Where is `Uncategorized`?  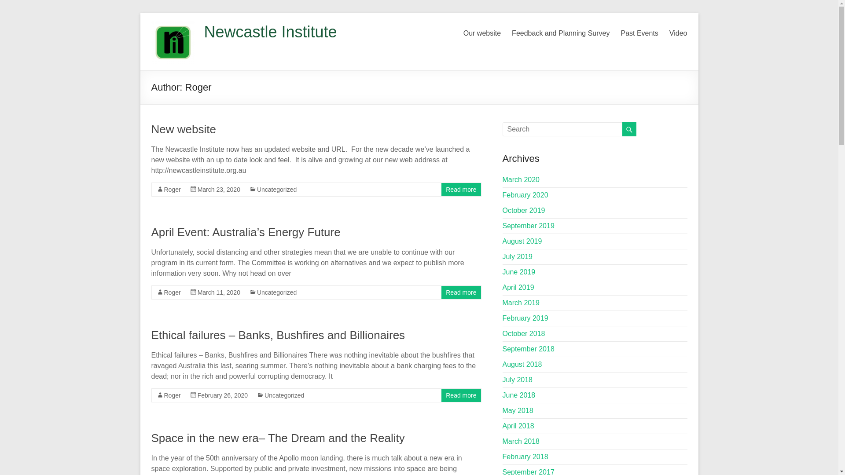 Uncategorized is located at coordinates (277, 190).